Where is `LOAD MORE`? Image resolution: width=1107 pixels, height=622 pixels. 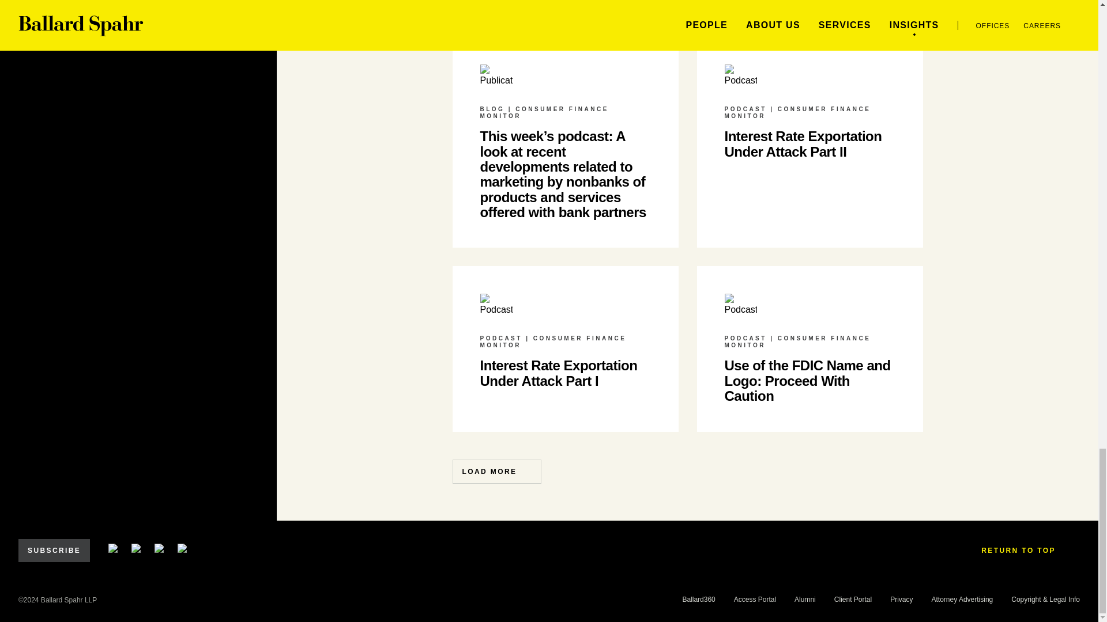 LOAD MORE is located at coordinates (496, 472).